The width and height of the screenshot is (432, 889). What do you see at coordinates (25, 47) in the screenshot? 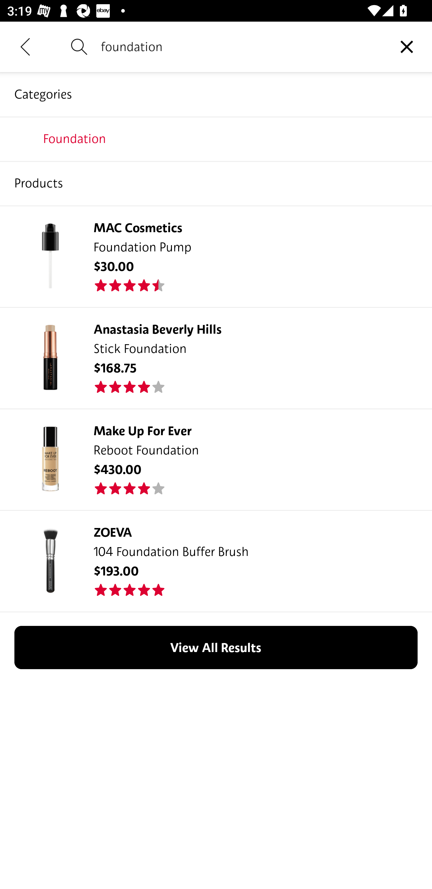
I see `Navigate up` at bounding box center [25, 47].